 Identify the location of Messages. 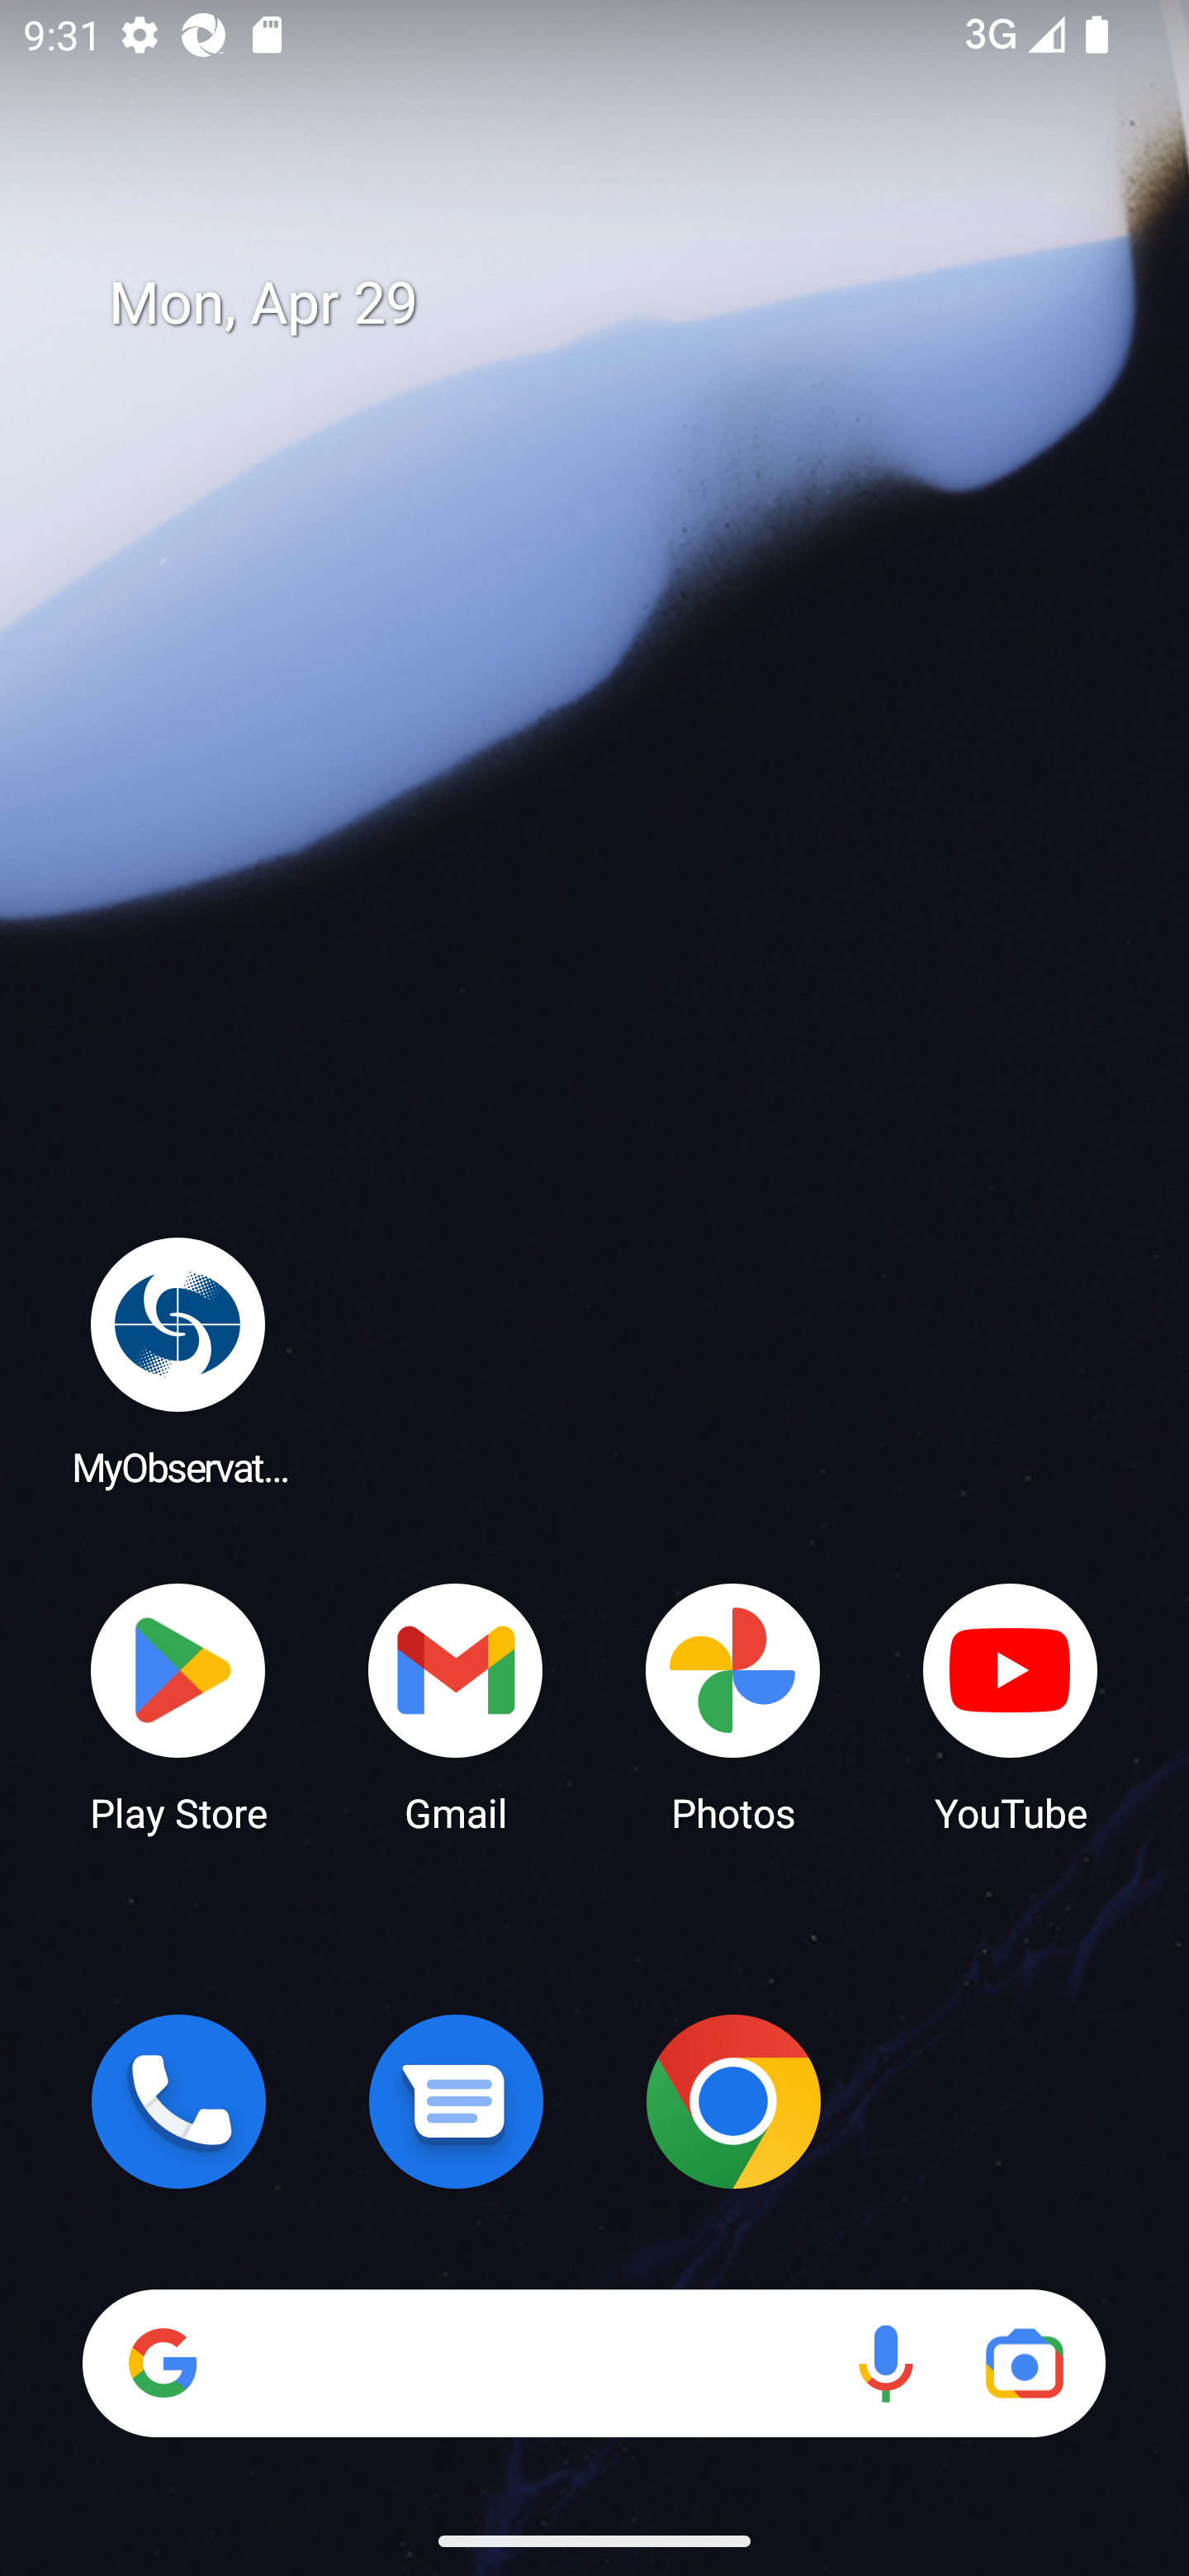
(456, 2101).